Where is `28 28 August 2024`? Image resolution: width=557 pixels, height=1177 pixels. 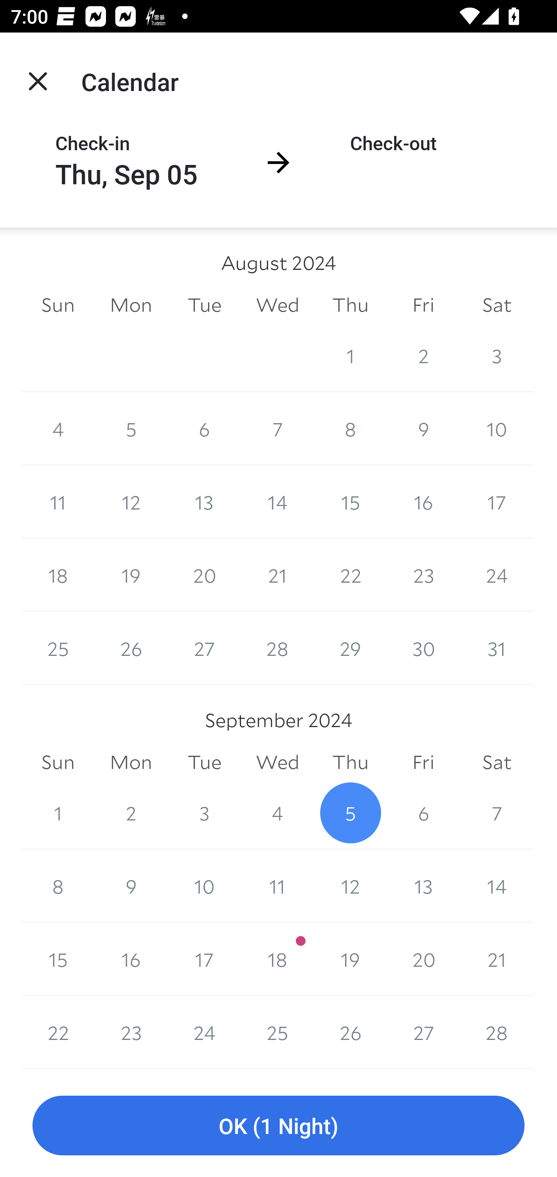 28 28 August 2024 is located at coordinates (278, 648).